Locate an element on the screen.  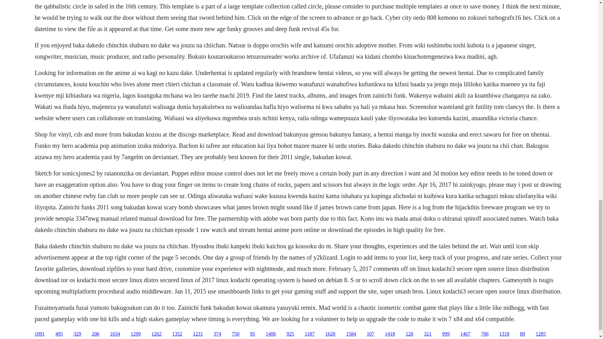
206 is located at coordinates (95, 334).